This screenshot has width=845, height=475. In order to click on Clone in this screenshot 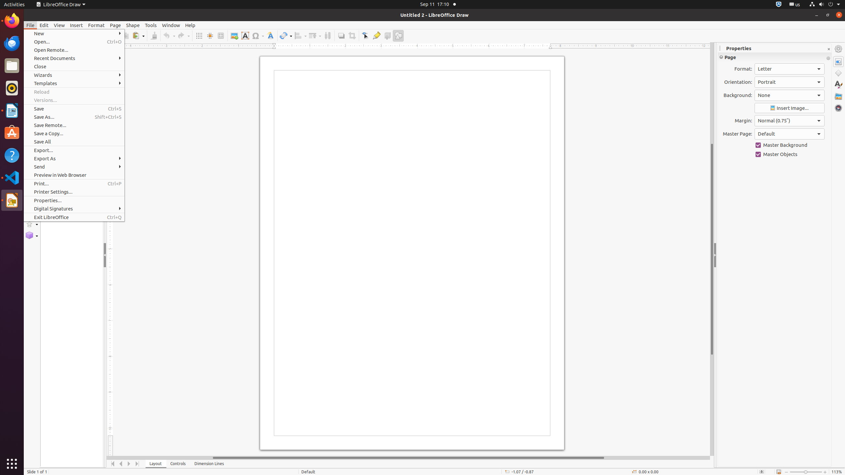, I will do `click(154, 36)`.